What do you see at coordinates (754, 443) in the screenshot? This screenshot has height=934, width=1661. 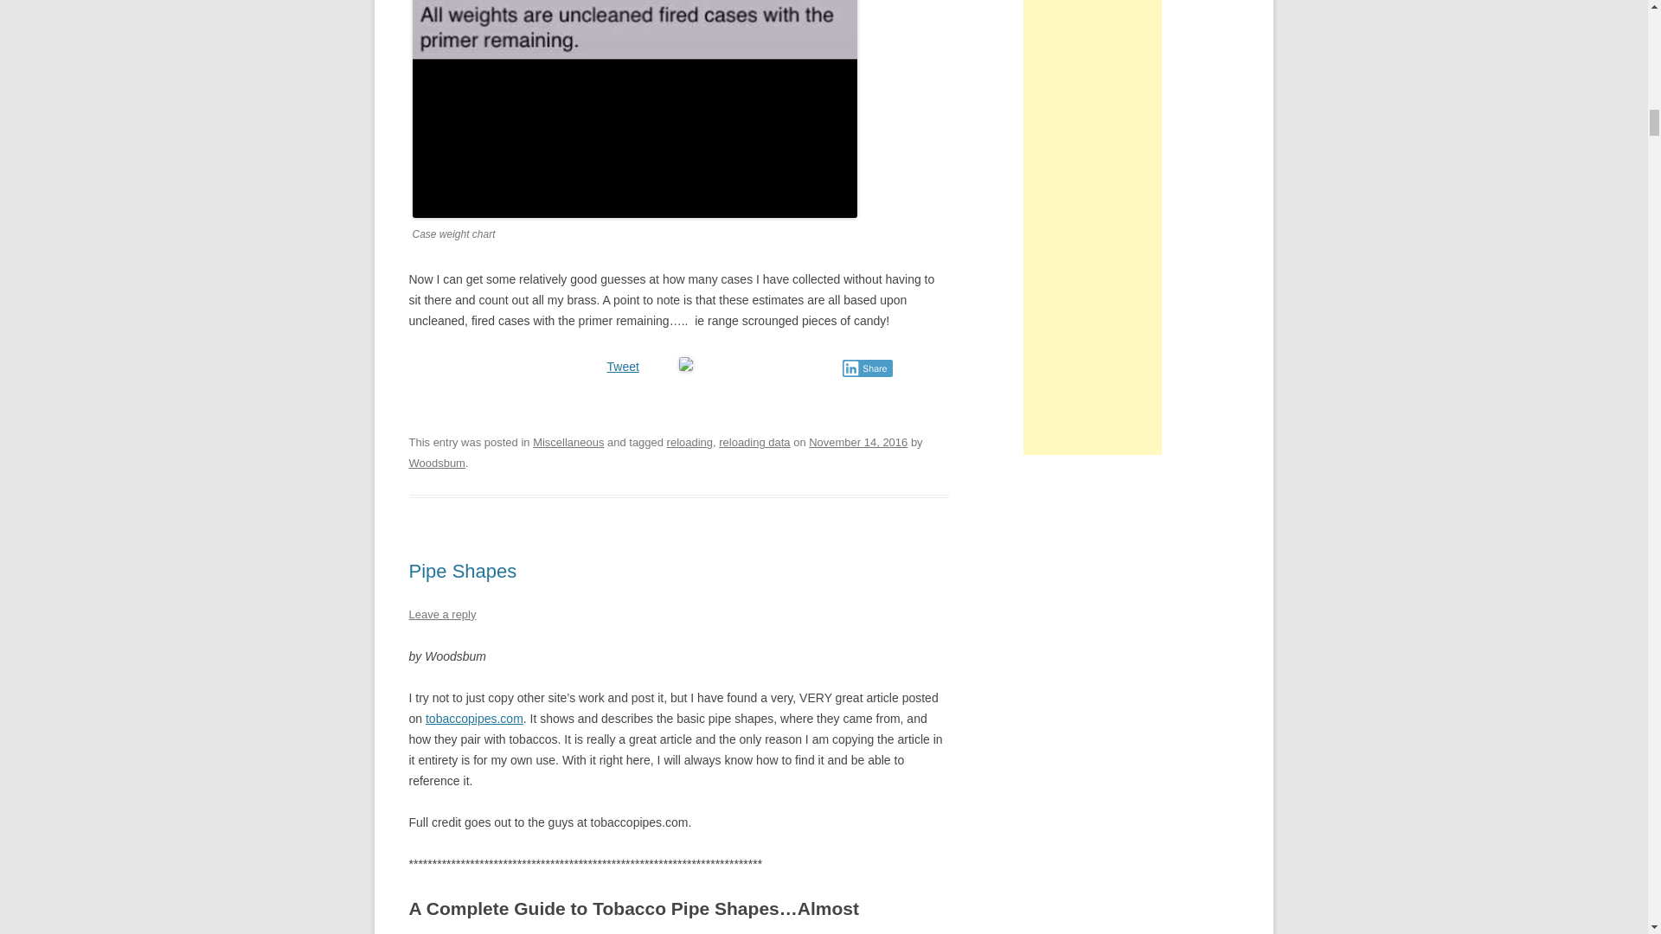 I see `reloading data` at bounding box center [754, 443].